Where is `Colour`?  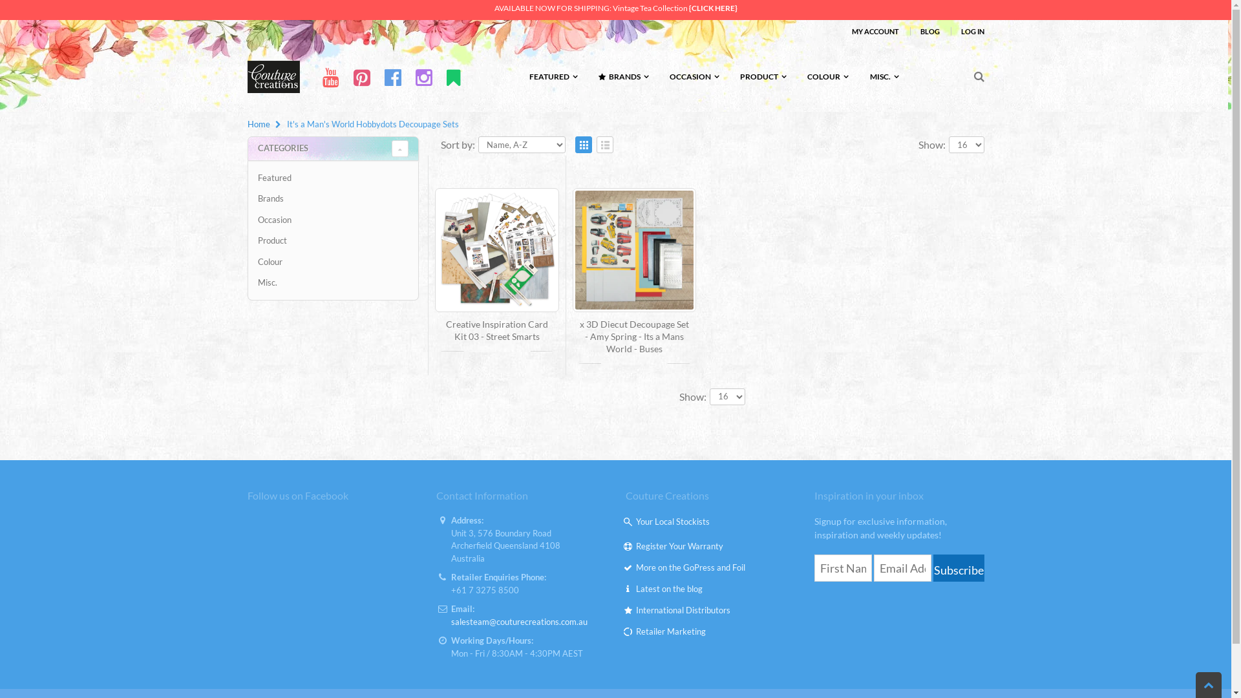 Colour is located at coordinates (333, 262).